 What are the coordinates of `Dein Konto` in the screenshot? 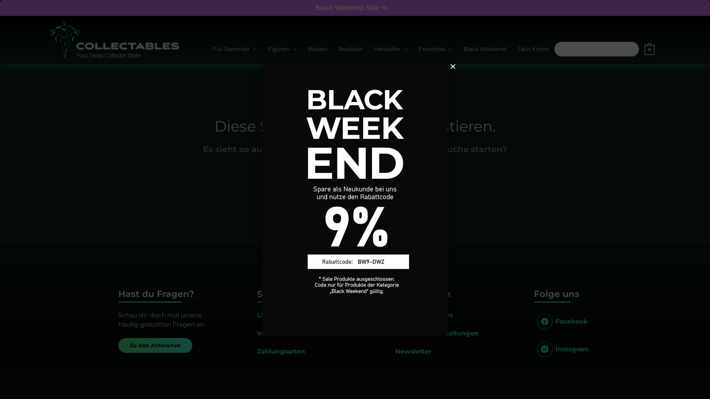 It's located at (533, 50).